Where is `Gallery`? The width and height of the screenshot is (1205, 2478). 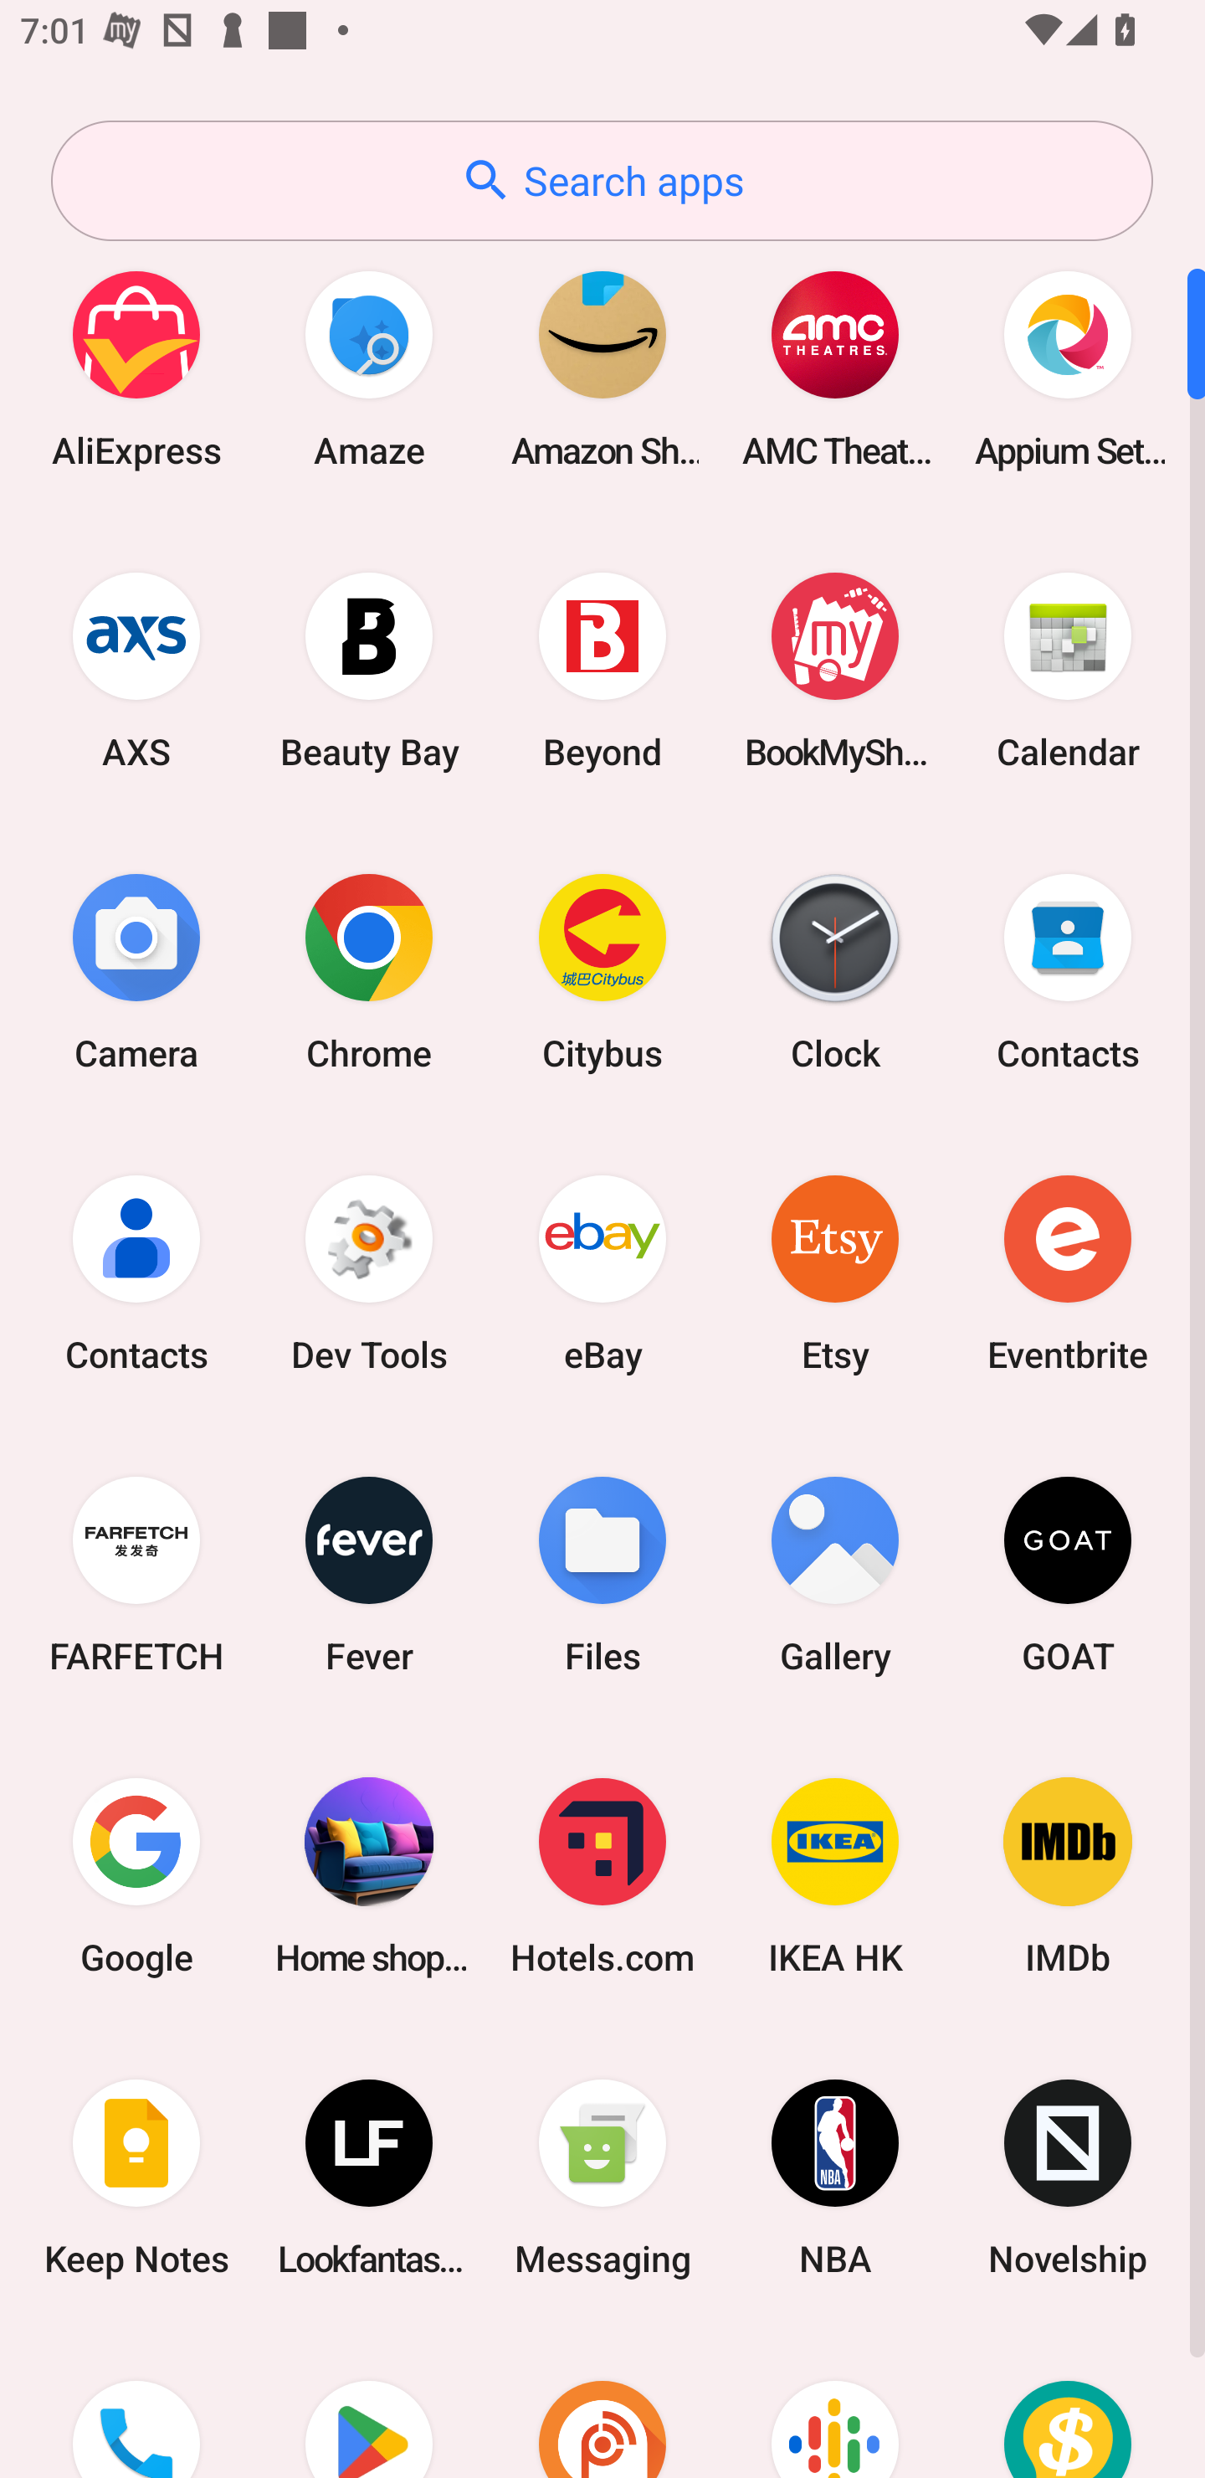 Gallery is located at coordinates (835, 1574).